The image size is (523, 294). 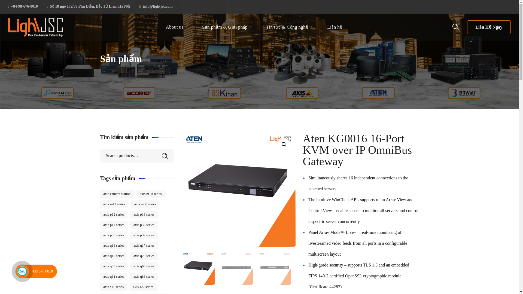 I want to click on 0016-1, so click(x=239, y=190).